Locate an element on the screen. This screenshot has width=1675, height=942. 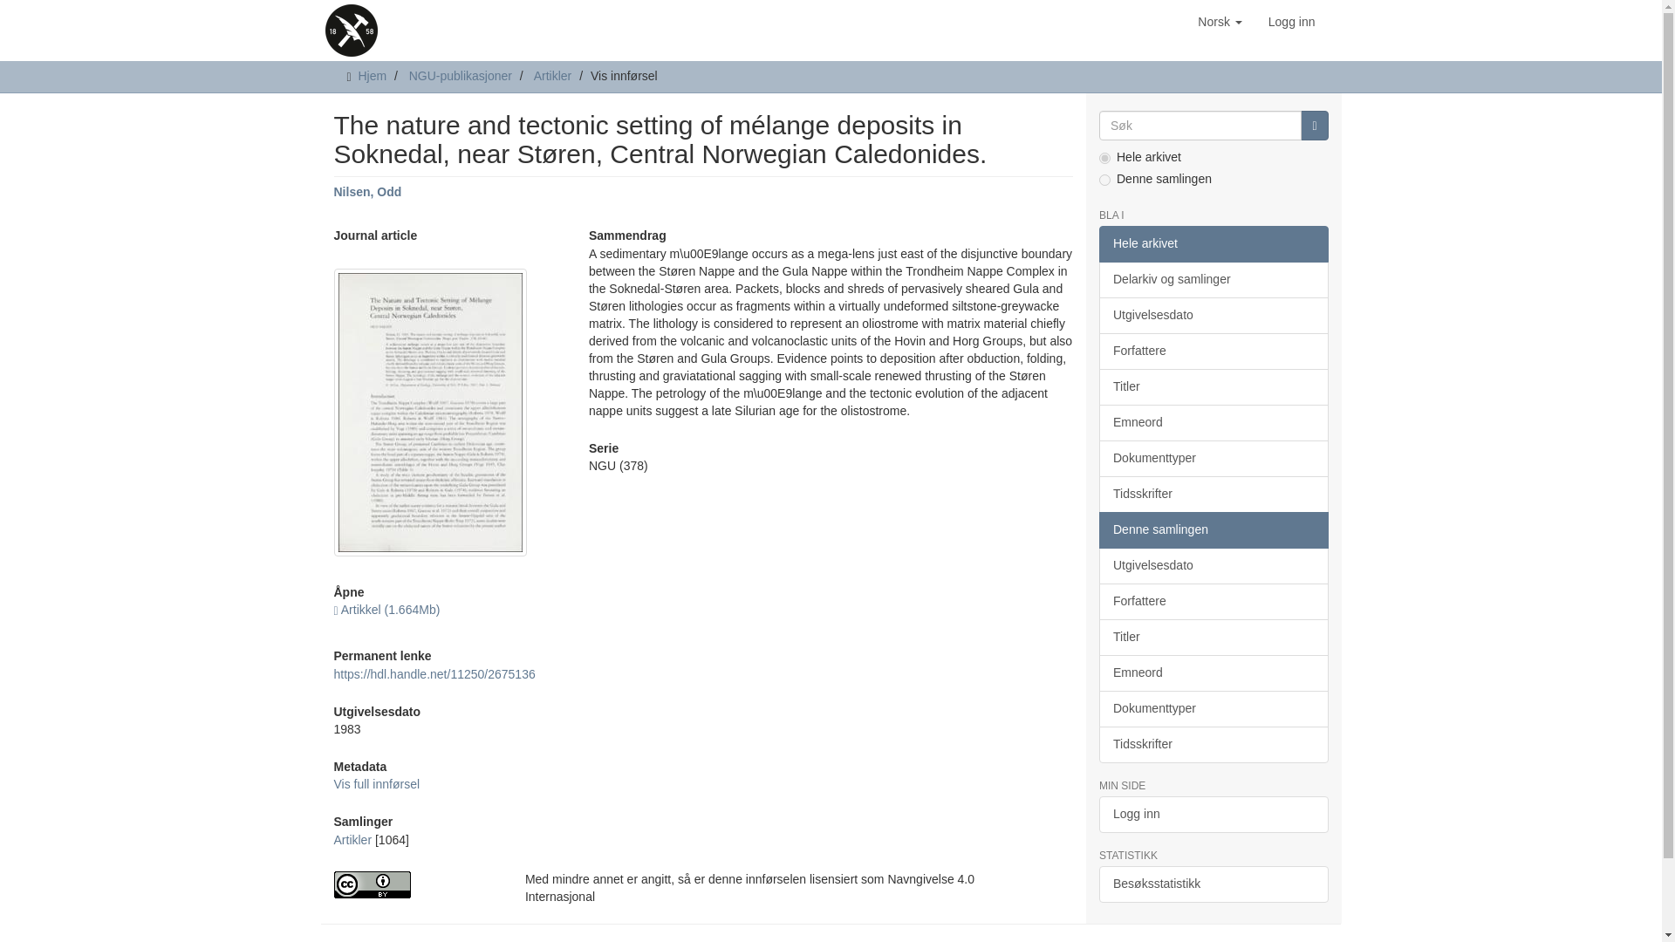
Nilsen, Odd is located at coordinates (367, 191).